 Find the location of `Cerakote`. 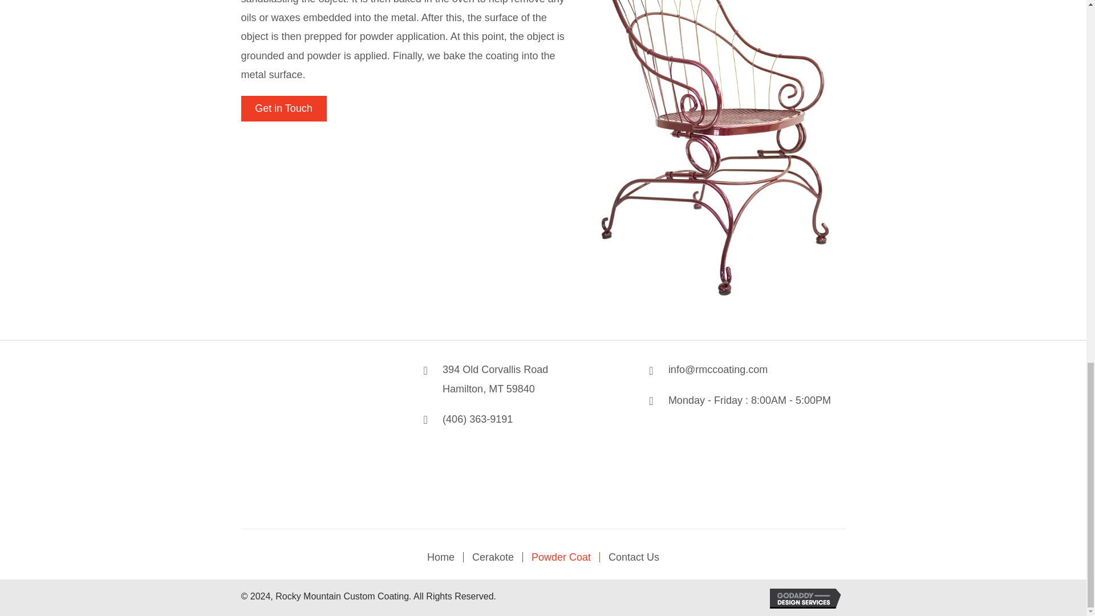

Cerakote is located at coordinates (493, 557).